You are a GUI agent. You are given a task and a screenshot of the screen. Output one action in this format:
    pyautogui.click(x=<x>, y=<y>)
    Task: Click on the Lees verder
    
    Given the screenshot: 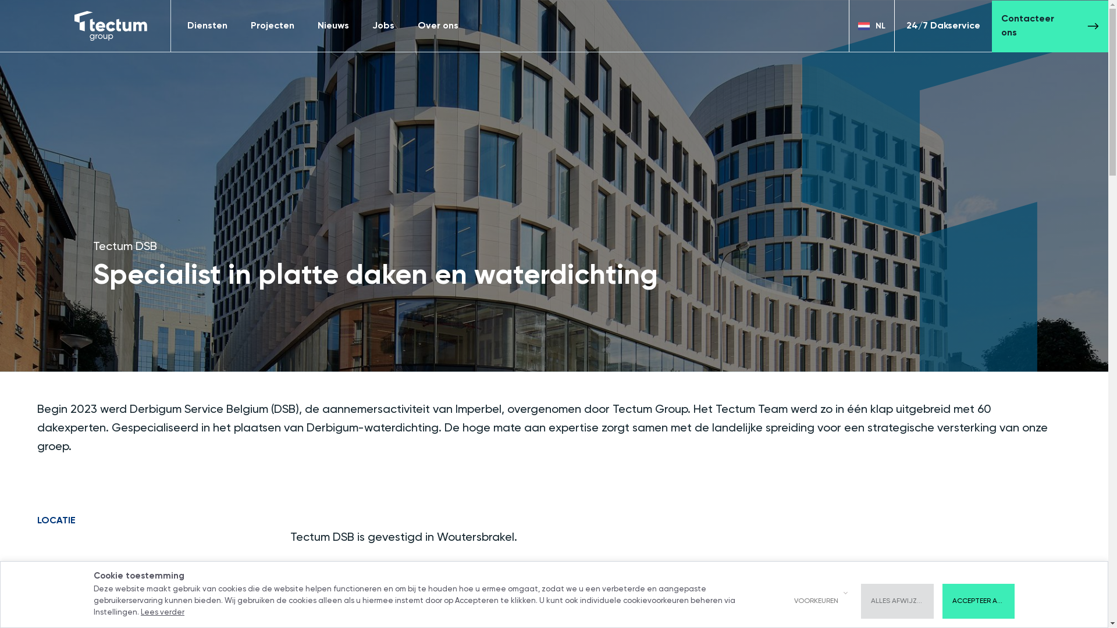 What is the action you would take?
    pyautogui.click(x=163, y=613)
    